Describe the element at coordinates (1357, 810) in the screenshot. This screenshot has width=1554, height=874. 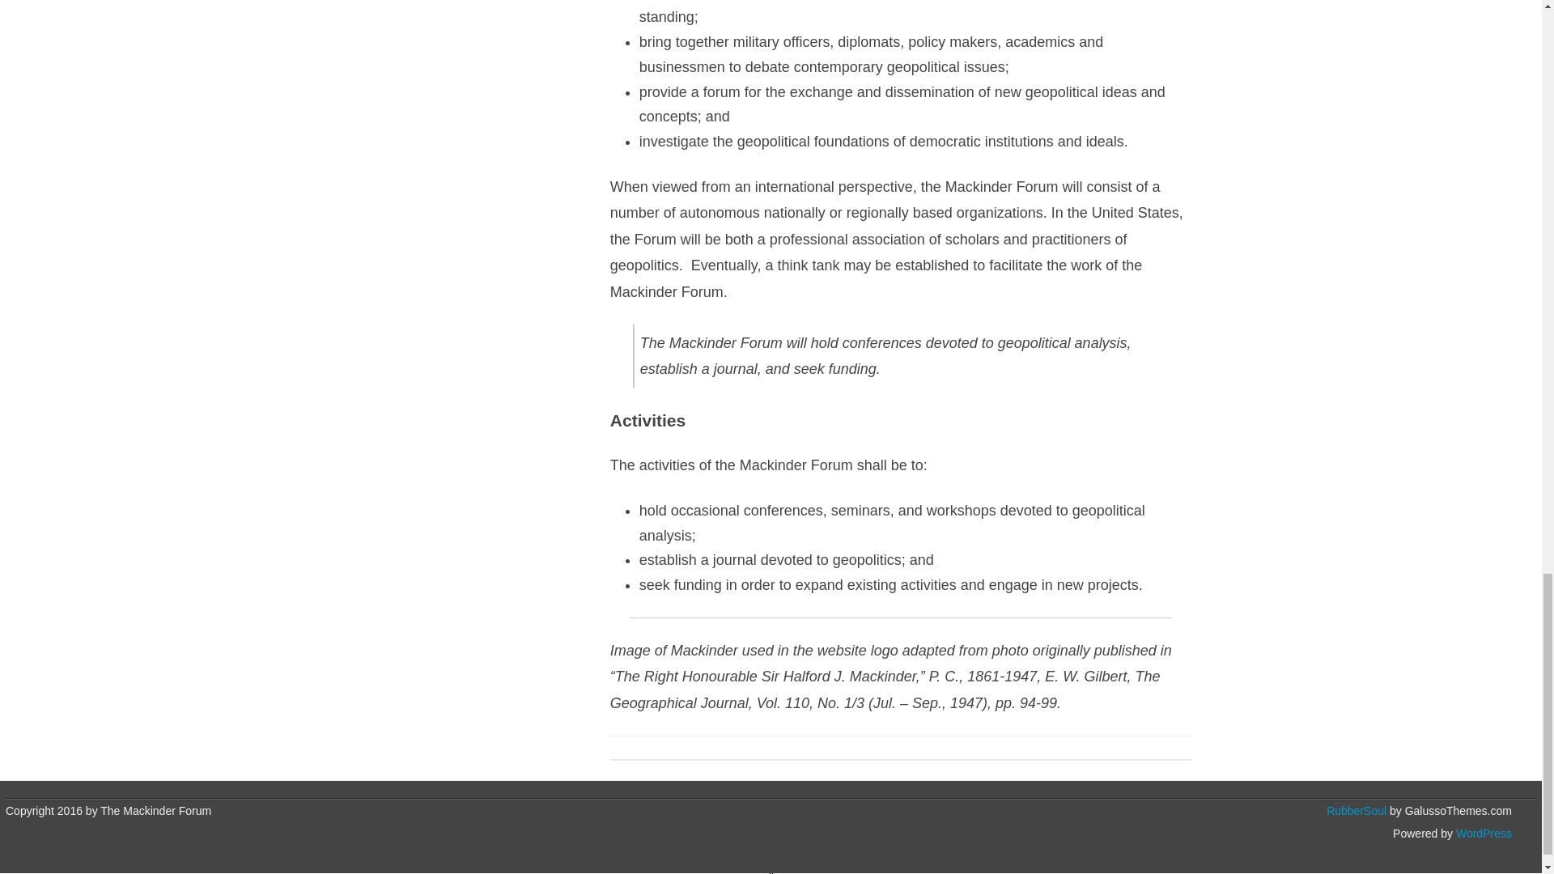
I see `RubberSoul` at that location.